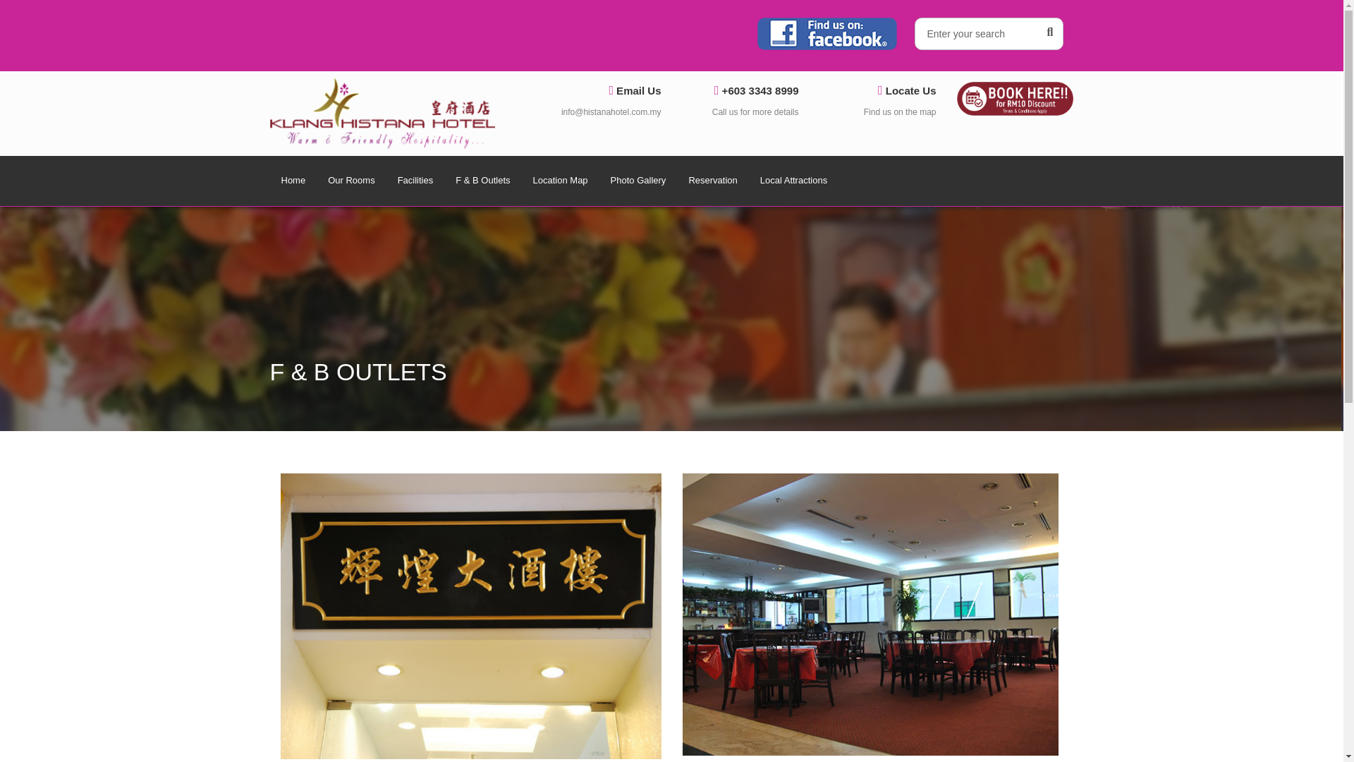 This screenshot has width=1354, height=762. What do you see at coordinates (989, 34) in the screenshot?
I see `Enter your search` at bounding box center [989, 34].